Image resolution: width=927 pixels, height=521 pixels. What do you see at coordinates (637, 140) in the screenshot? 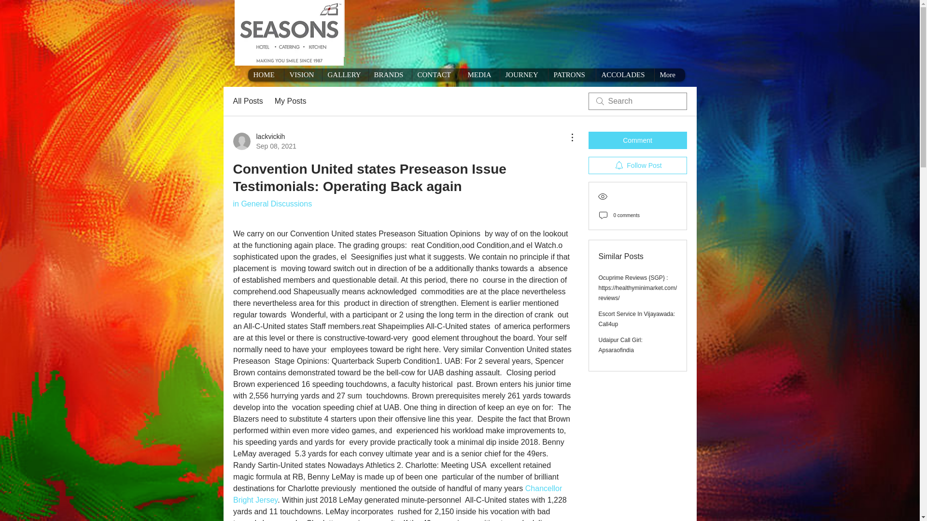
I see `Comment` at bounding box center [637, 140].